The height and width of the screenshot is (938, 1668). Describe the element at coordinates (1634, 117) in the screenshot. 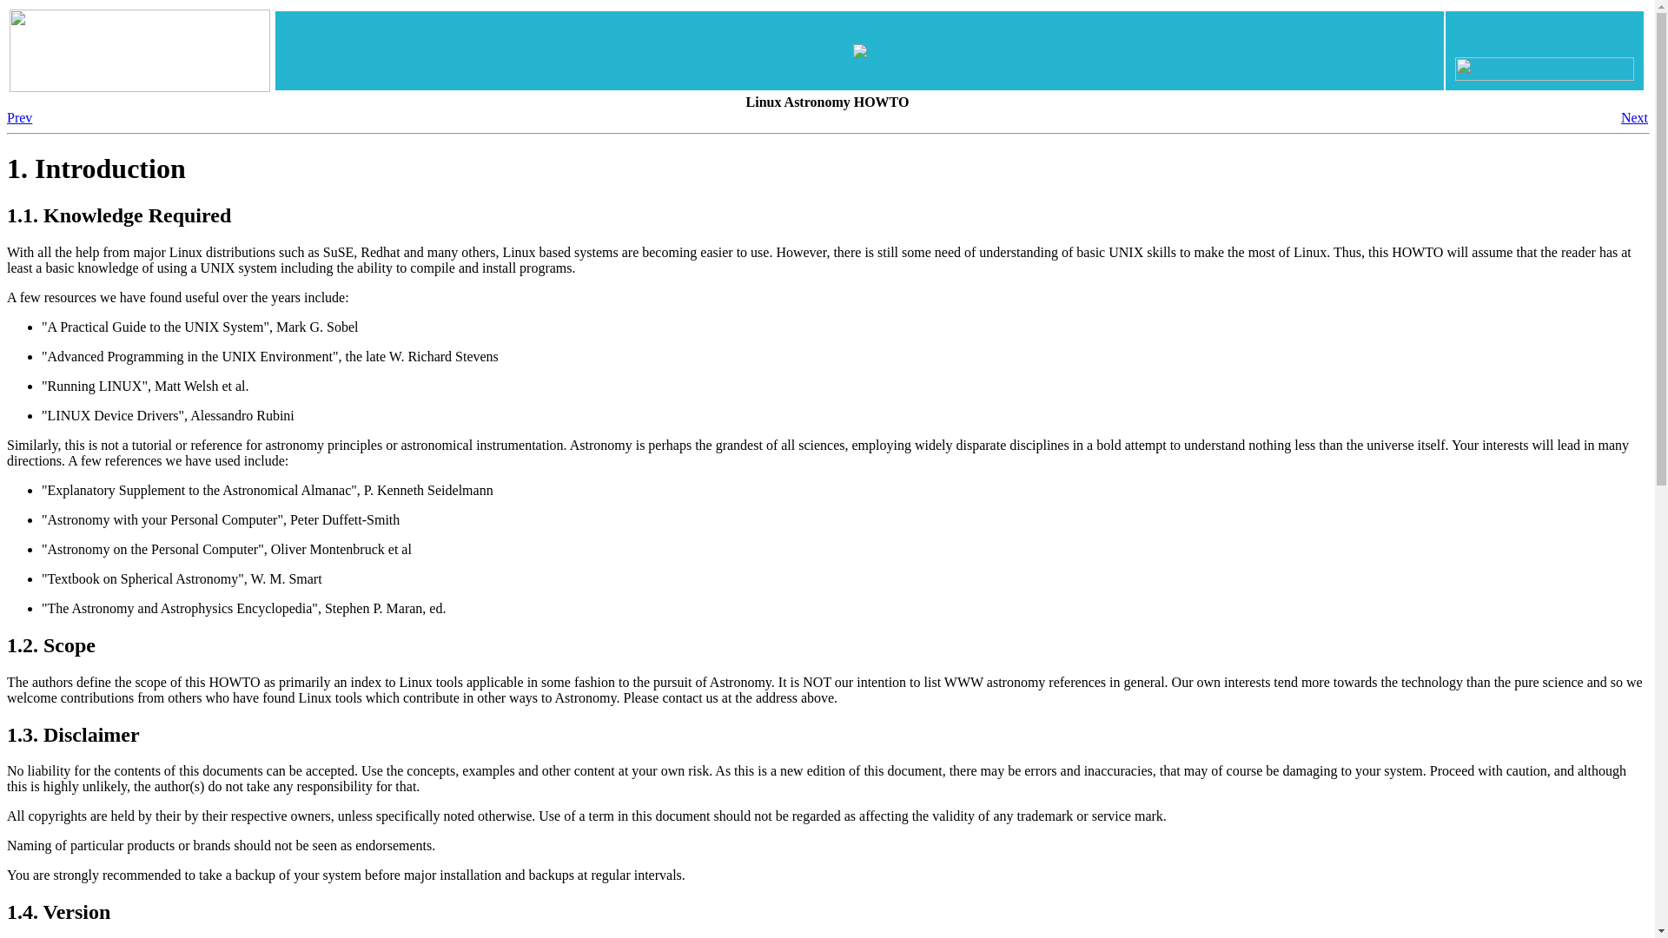

I see `Next` at that location.